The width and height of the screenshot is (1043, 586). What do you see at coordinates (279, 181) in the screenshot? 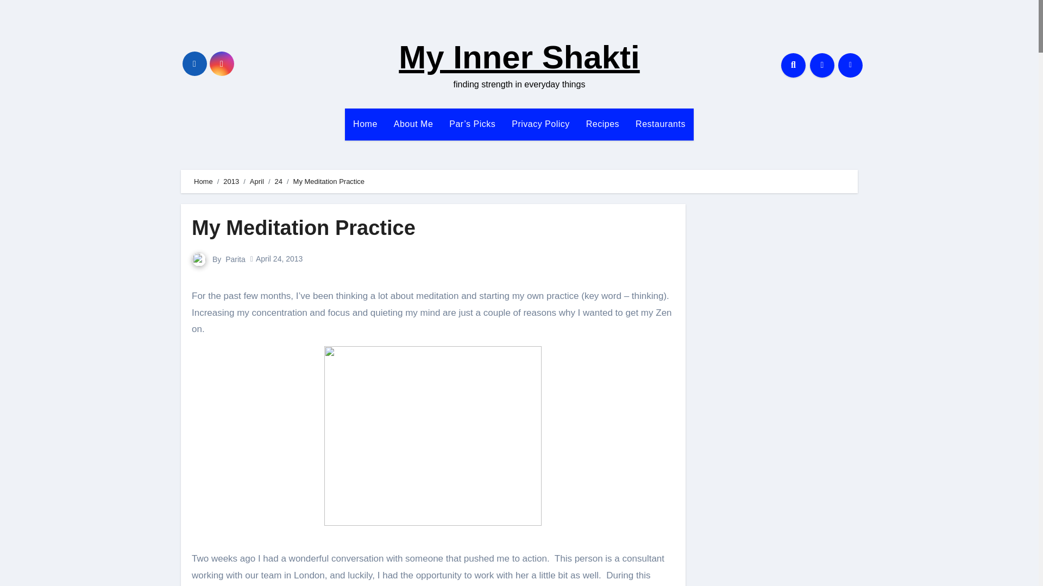
I see `24` at bounding box center [279, 181].